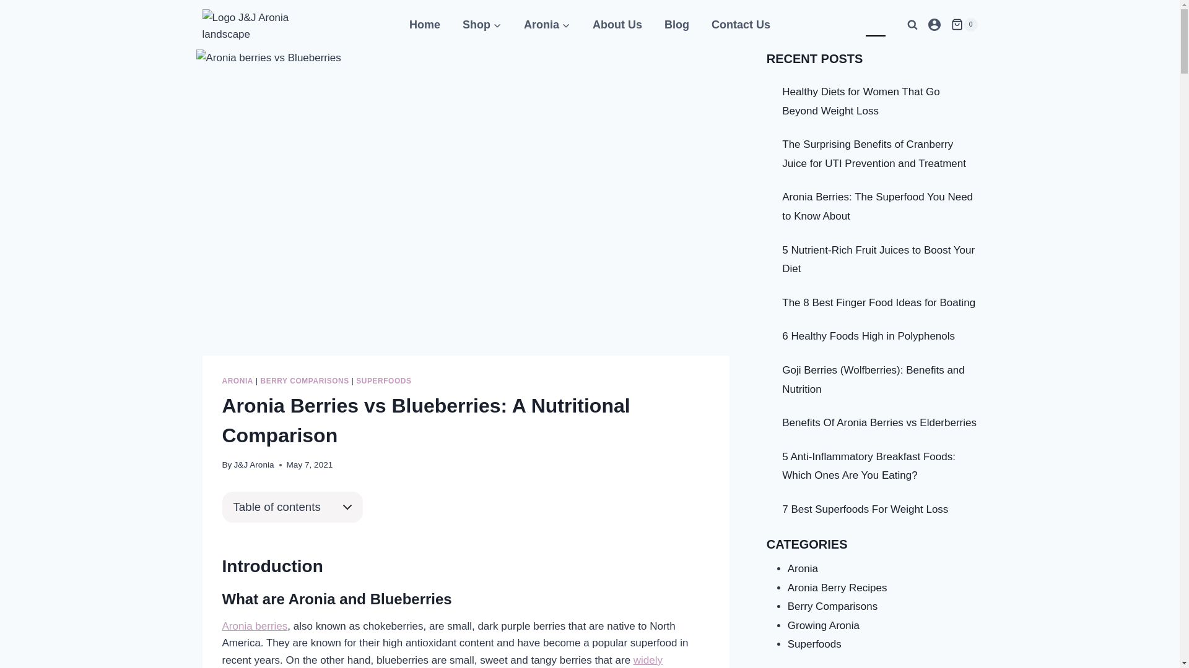 The width and height of the screenshot is (1189, 668). Describe the element at coordinates (237, 381) in the screenshot. I see `ARONIA` at that location.